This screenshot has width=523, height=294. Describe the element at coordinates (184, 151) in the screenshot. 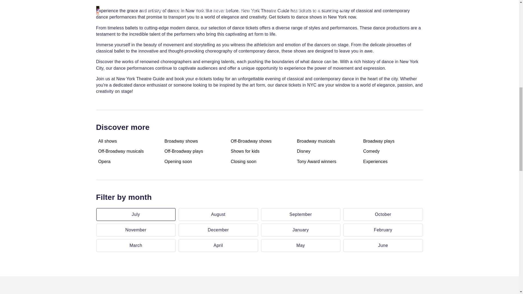

I see `Off-Broadway plays` at that location.